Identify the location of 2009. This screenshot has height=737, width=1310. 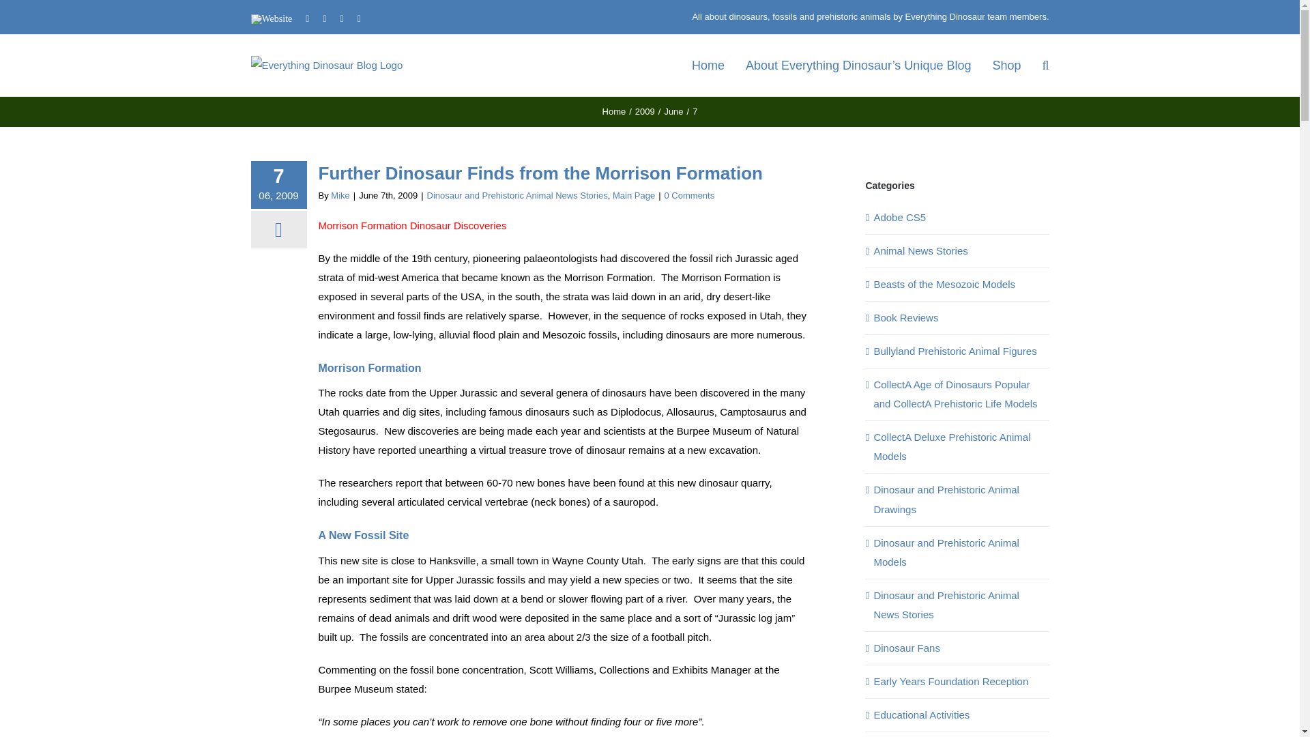
(645, 111).